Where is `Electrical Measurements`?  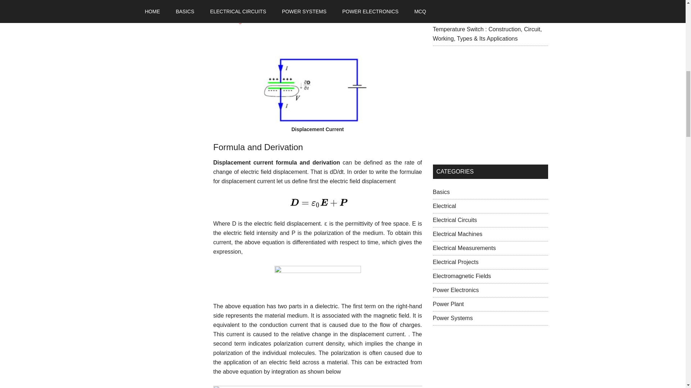 Electrical Measurements is located at coordinates (464, 248).